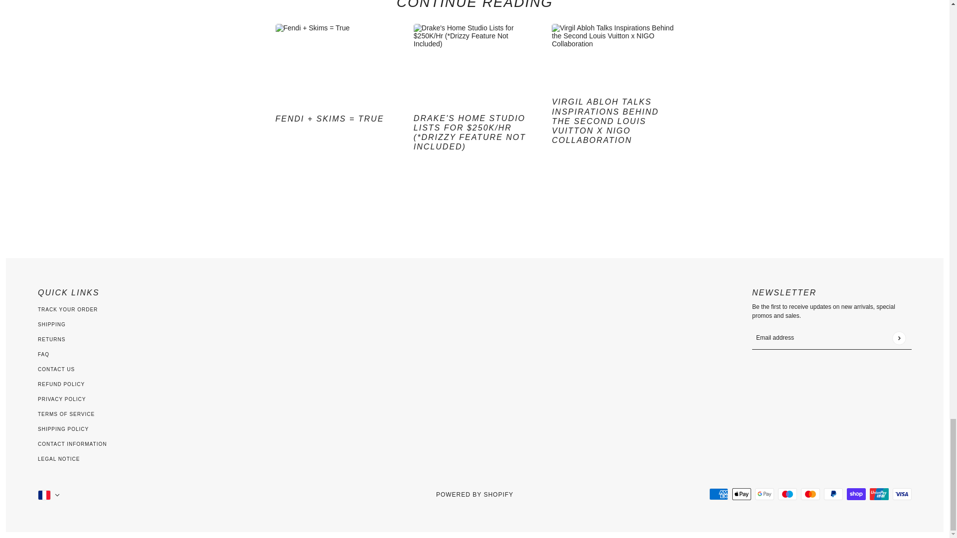  I want to click on Shipping, so click(52, 324).